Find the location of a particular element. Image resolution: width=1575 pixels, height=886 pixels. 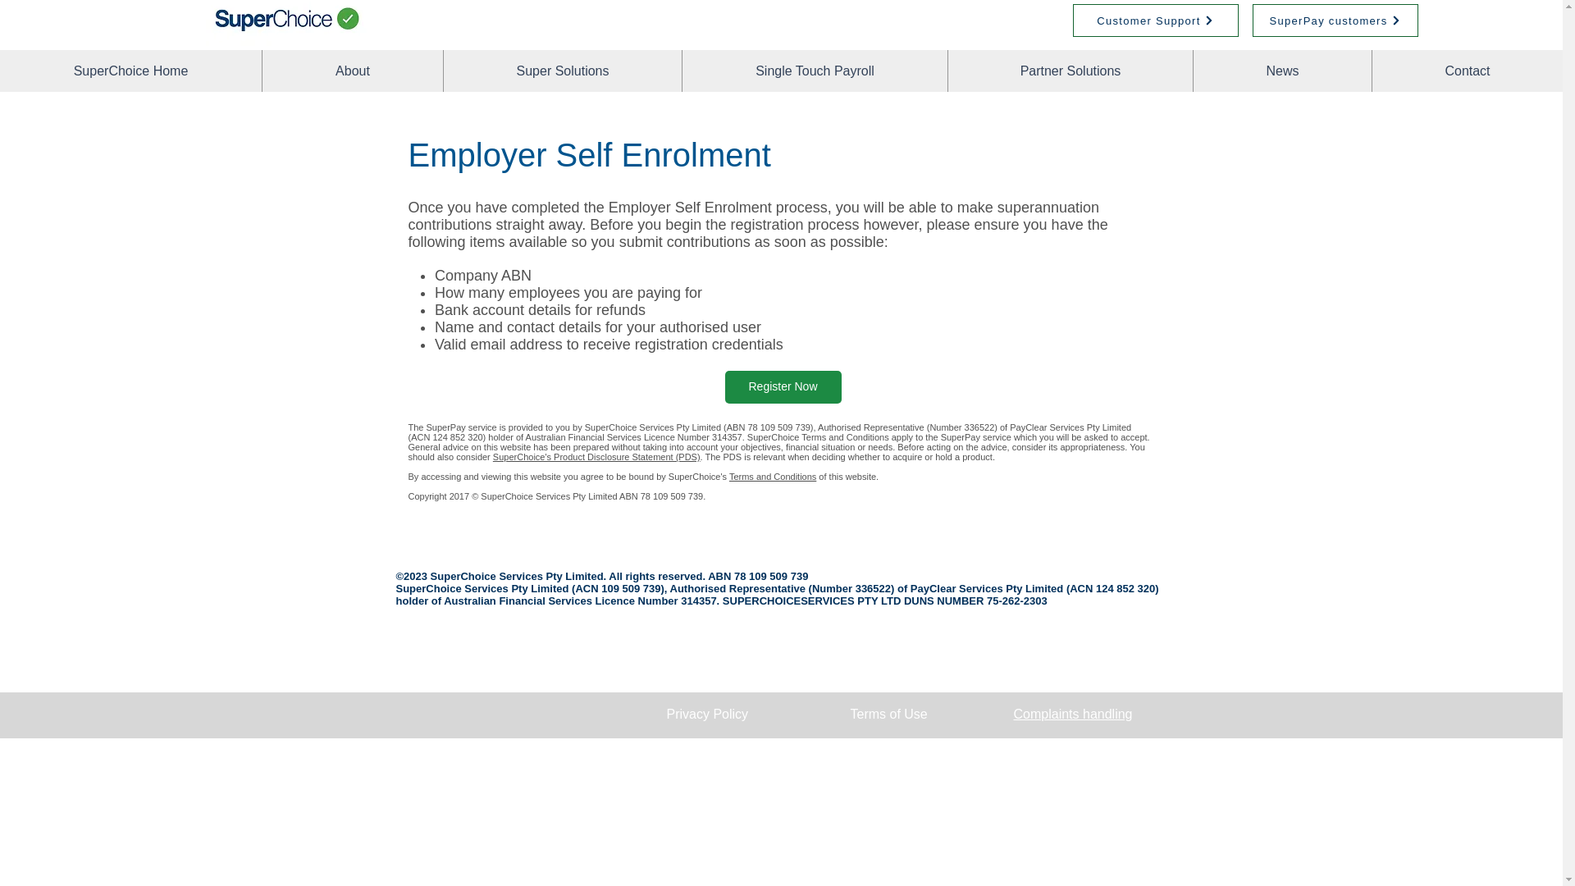

Super Solutions is located at coordinates (562, 71).